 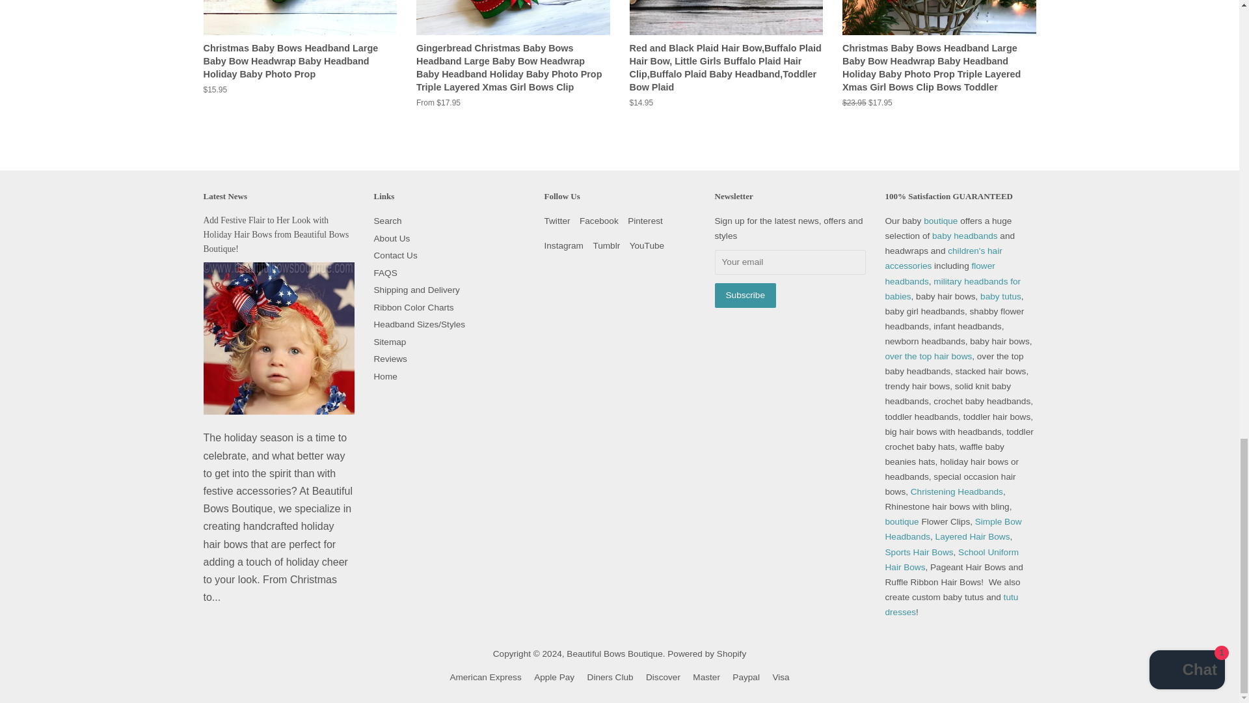 I want to click on Beautiful Bows Boutique on Twitter, so click(x=556, y=220).